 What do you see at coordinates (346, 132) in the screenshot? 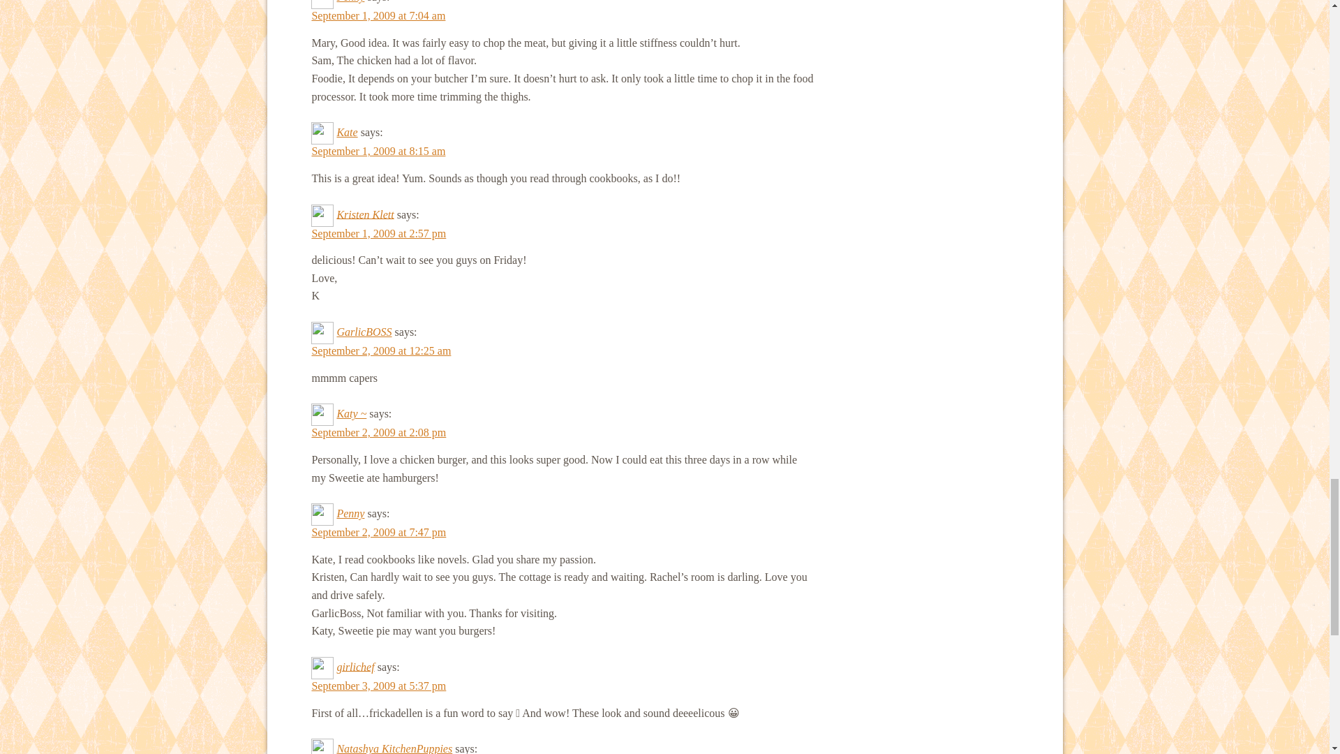
I see `Kate` at bounding box center [346, 132].